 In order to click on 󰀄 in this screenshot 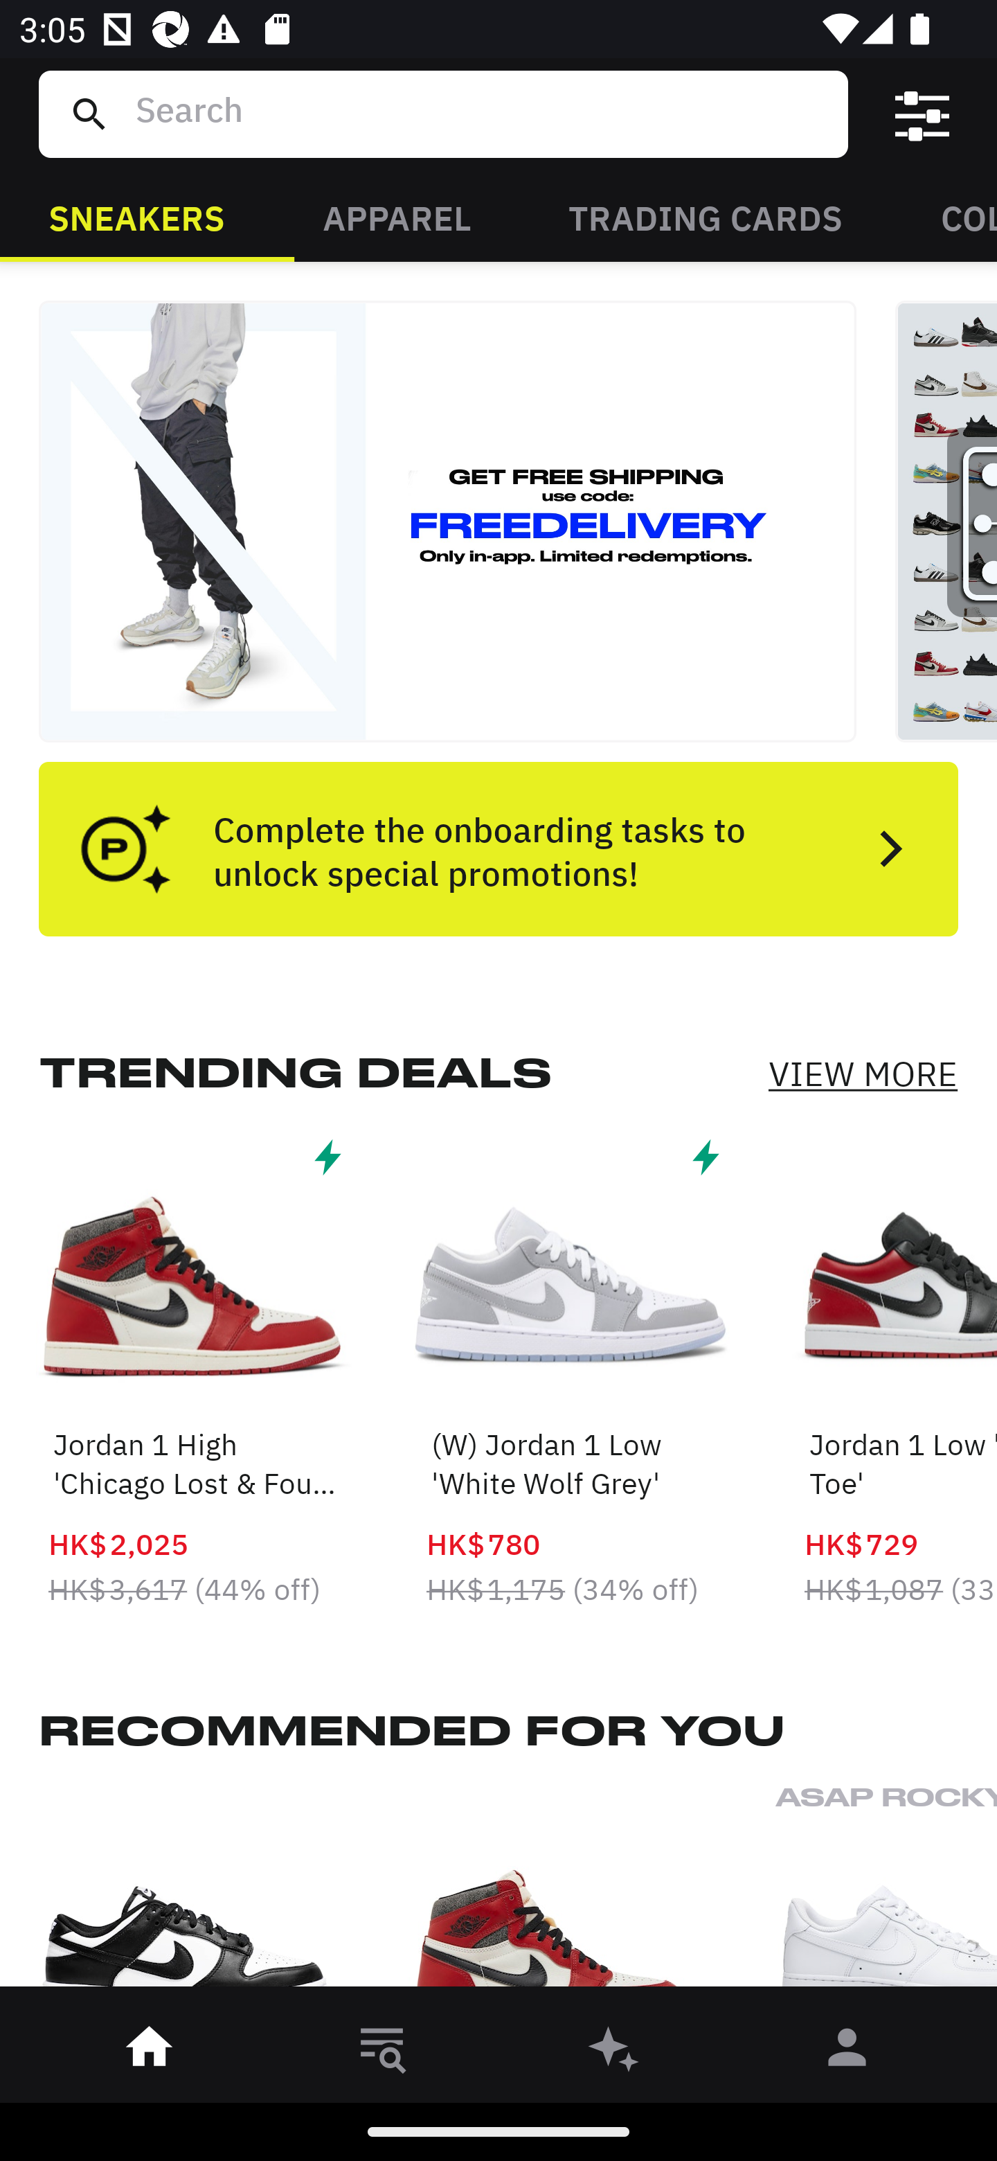, I will do `click(847, 2052)`.